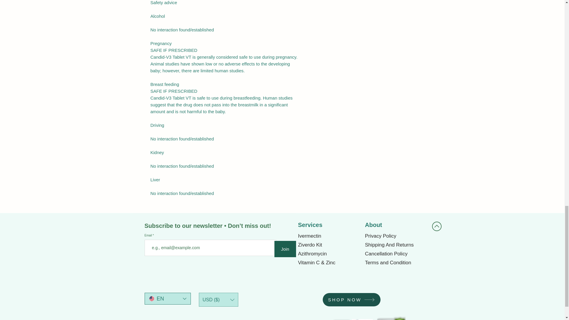 The image size is (569, 320). Describe the element at coordinates (396, 263) in the screenshot. I see `Terms and Condition` at that location.